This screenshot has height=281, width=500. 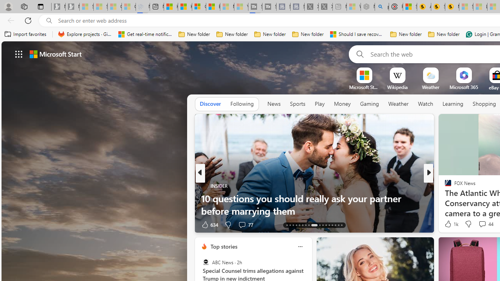 What do you see at coordinates (293, 225) in the screenshot?
I see `AutomationID: tab-15` at bounding box center [293, 225].